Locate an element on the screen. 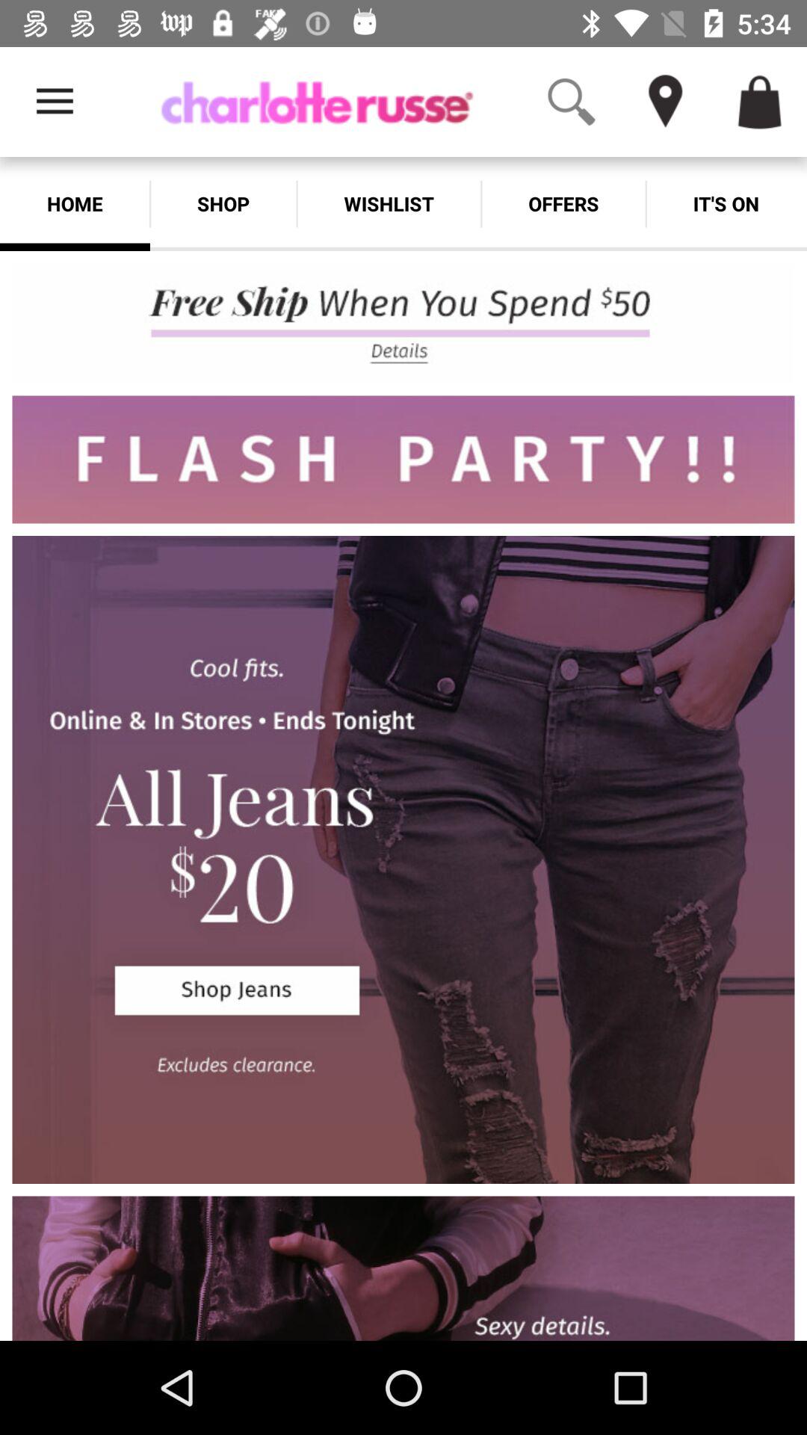 This screenshot has width=807, height=1435. press icon above it's on item is located at coordinates (759, 102).